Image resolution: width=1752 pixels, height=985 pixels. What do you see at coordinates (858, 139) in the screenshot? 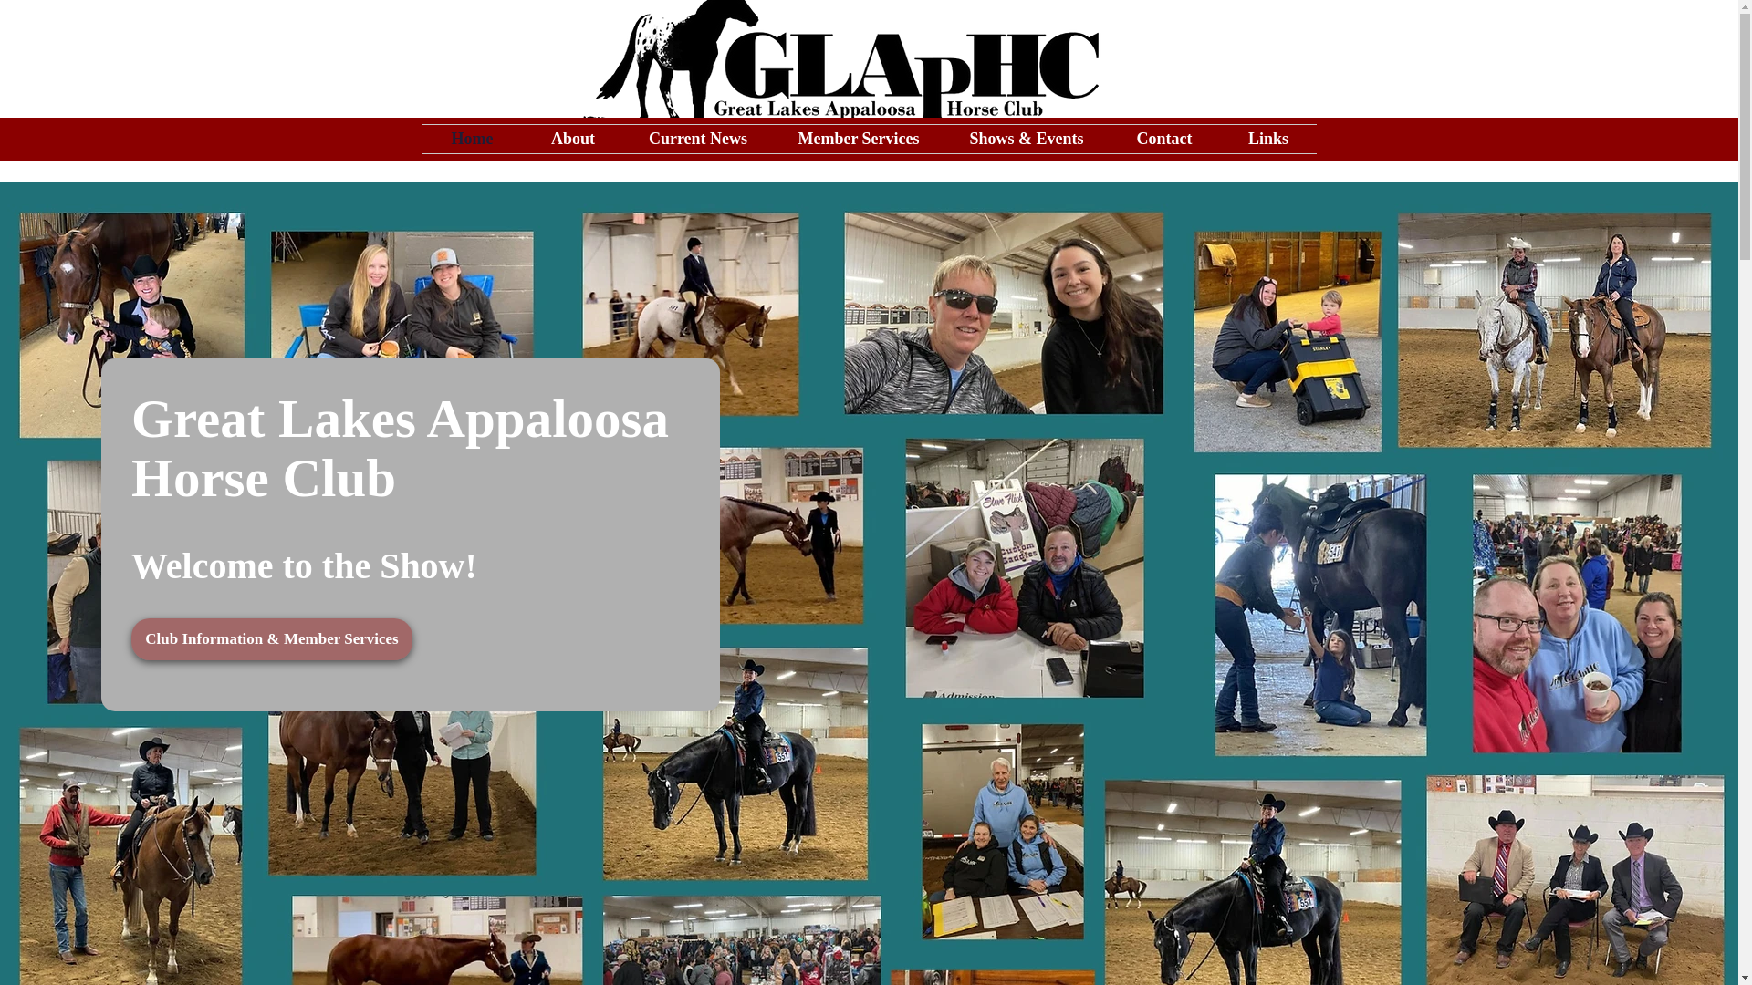
I see `Member Services` at bounding box center [858, 139].